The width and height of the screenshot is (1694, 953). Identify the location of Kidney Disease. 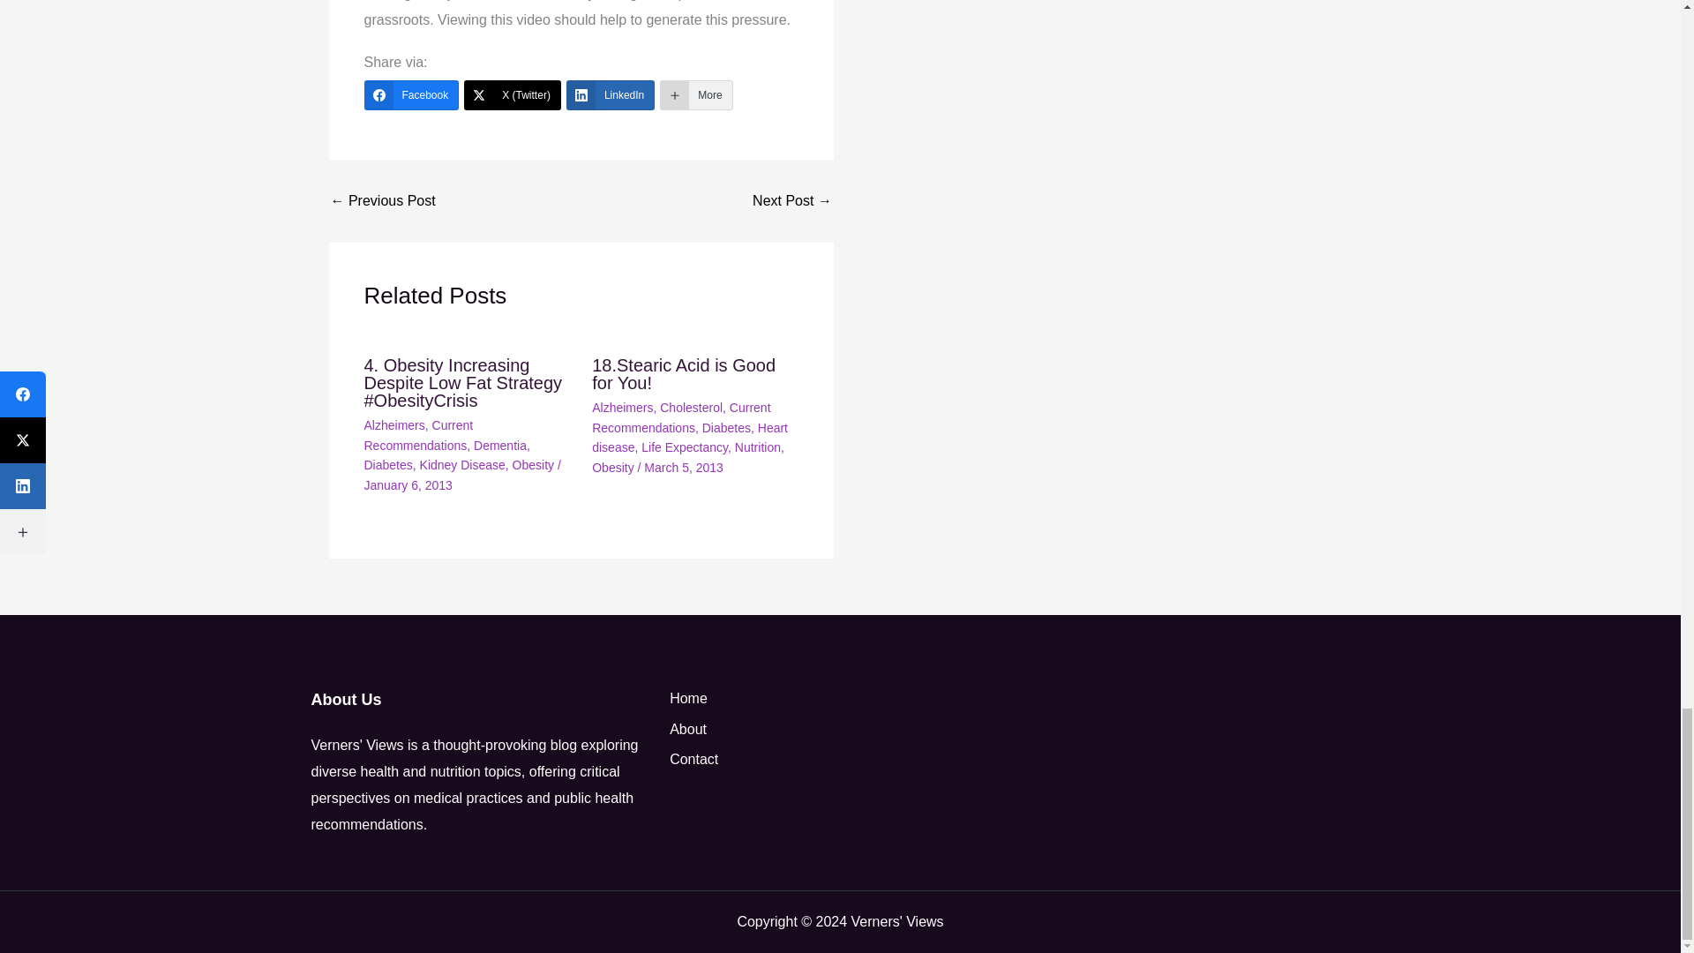
(462, 464).